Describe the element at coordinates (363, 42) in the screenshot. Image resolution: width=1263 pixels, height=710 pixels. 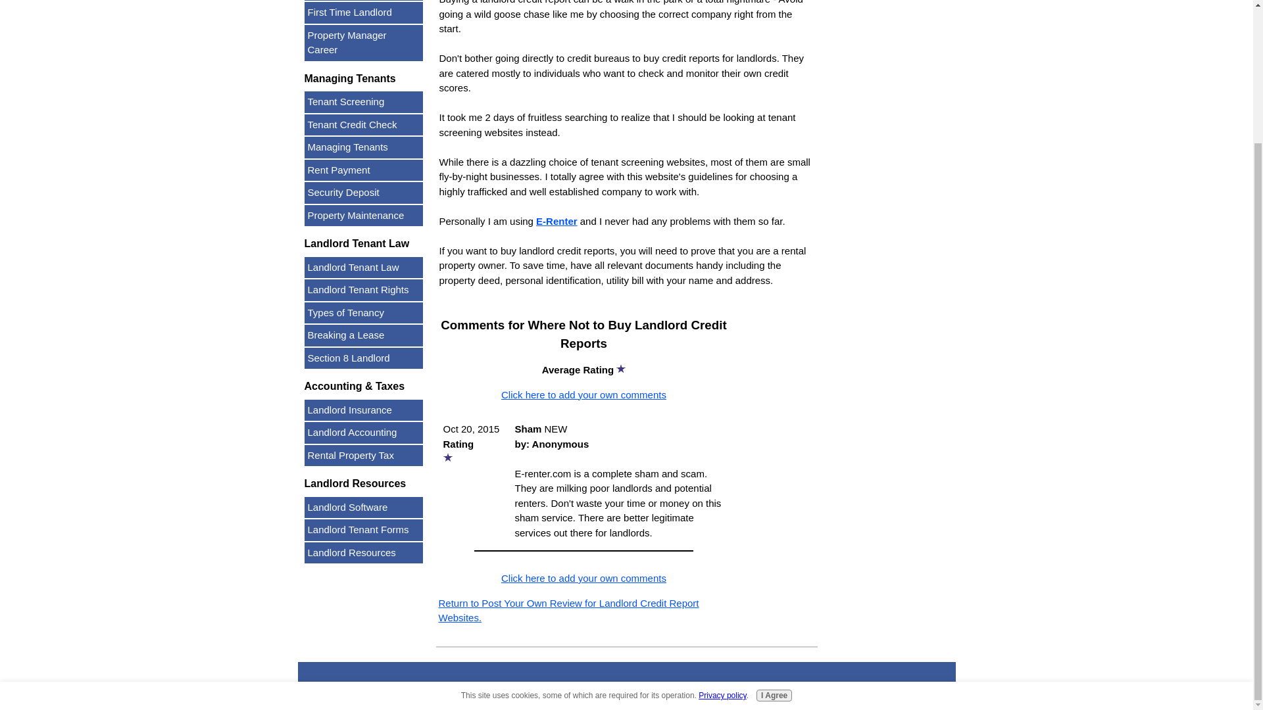
I see `Property Manager Career` at that location.